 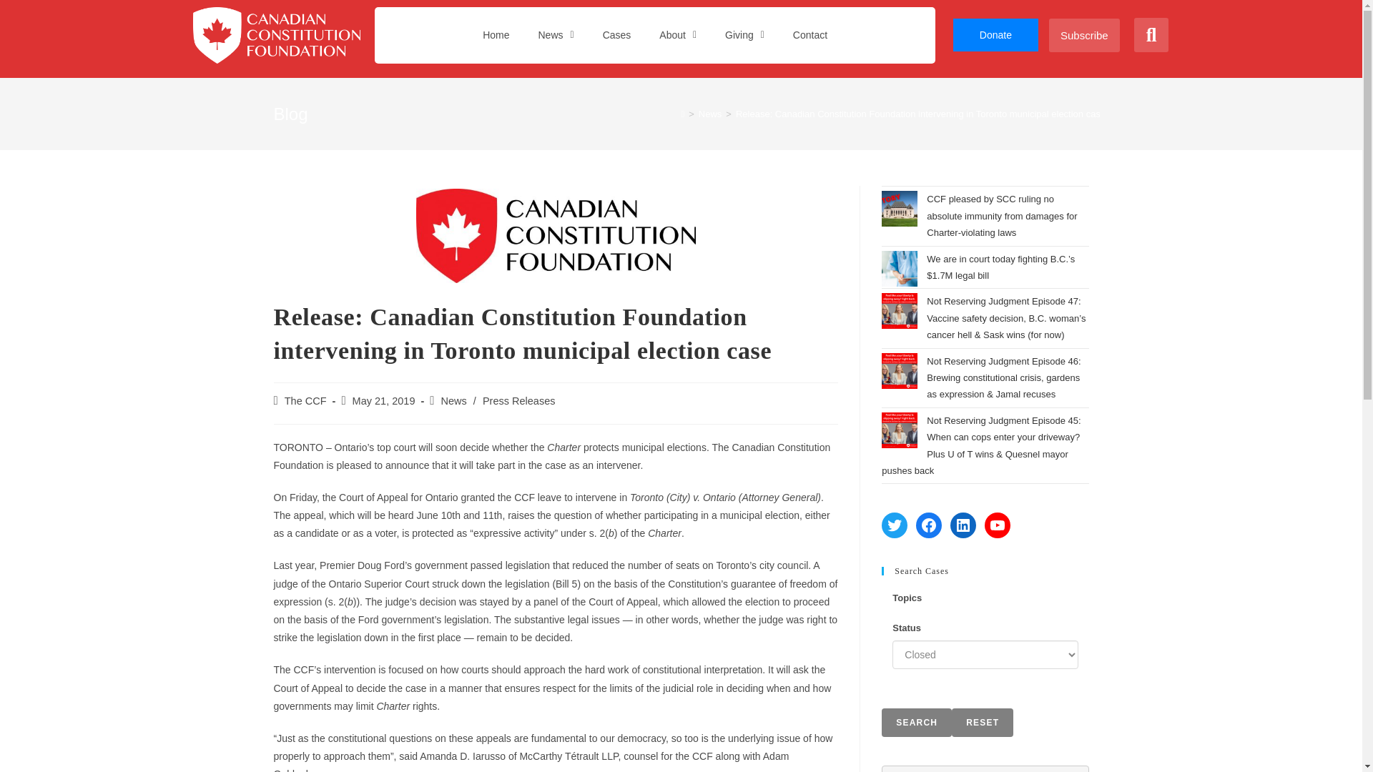 What do you see at coordinates (916, 723) in the screenshot?
I see `Search` at bounding box center [916, 723].